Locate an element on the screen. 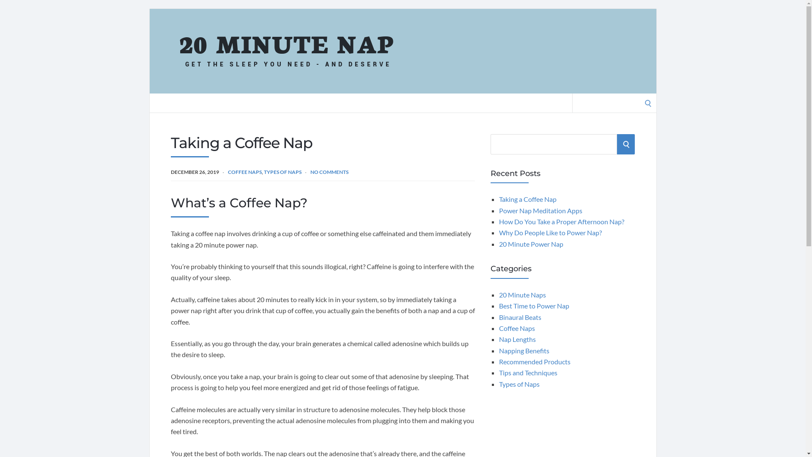 The width and height of the screenshot is (812, 457). Taking a Coffee Nap is located at coordinates (528, 199).